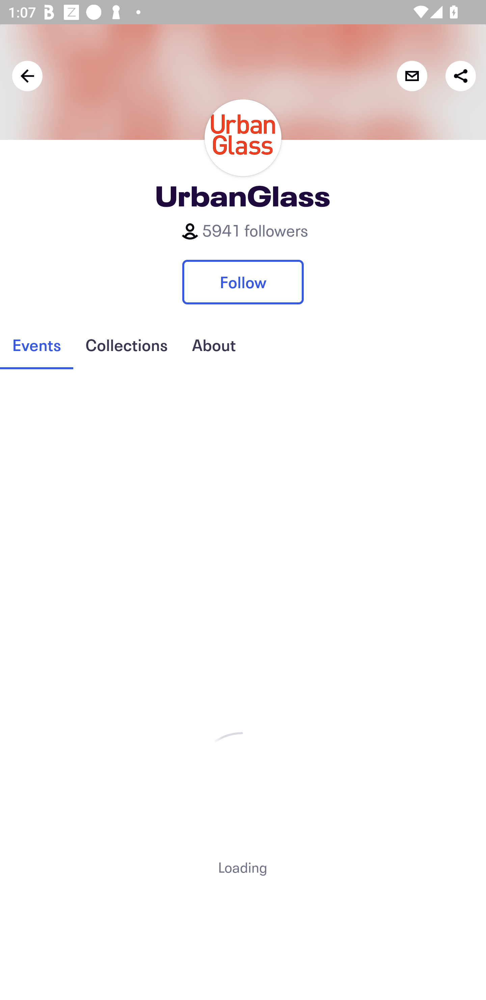 The width and height of the screenshot is (486, 1000). What do you see at coordinates (412, 76) in the screenshot?
I see `Contact organizer` at bounding box center [412, 76].